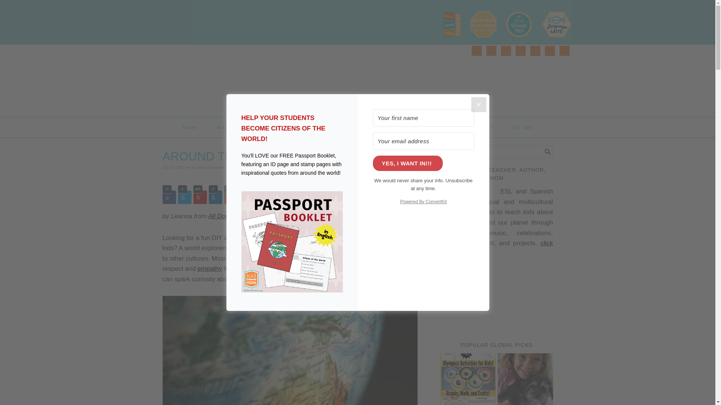 Image resolution: width=721 pixels, height=405 pixels. I want to click on empathy, so click(210, 268).